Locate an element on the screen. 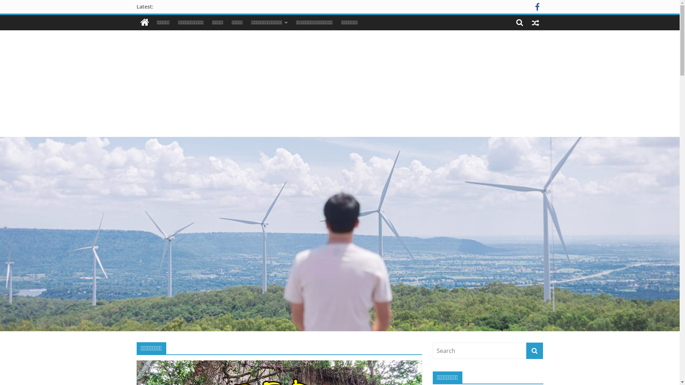 The width and height of the screenshot is (685, 385). View a random post is located at coordinates (535, 22).